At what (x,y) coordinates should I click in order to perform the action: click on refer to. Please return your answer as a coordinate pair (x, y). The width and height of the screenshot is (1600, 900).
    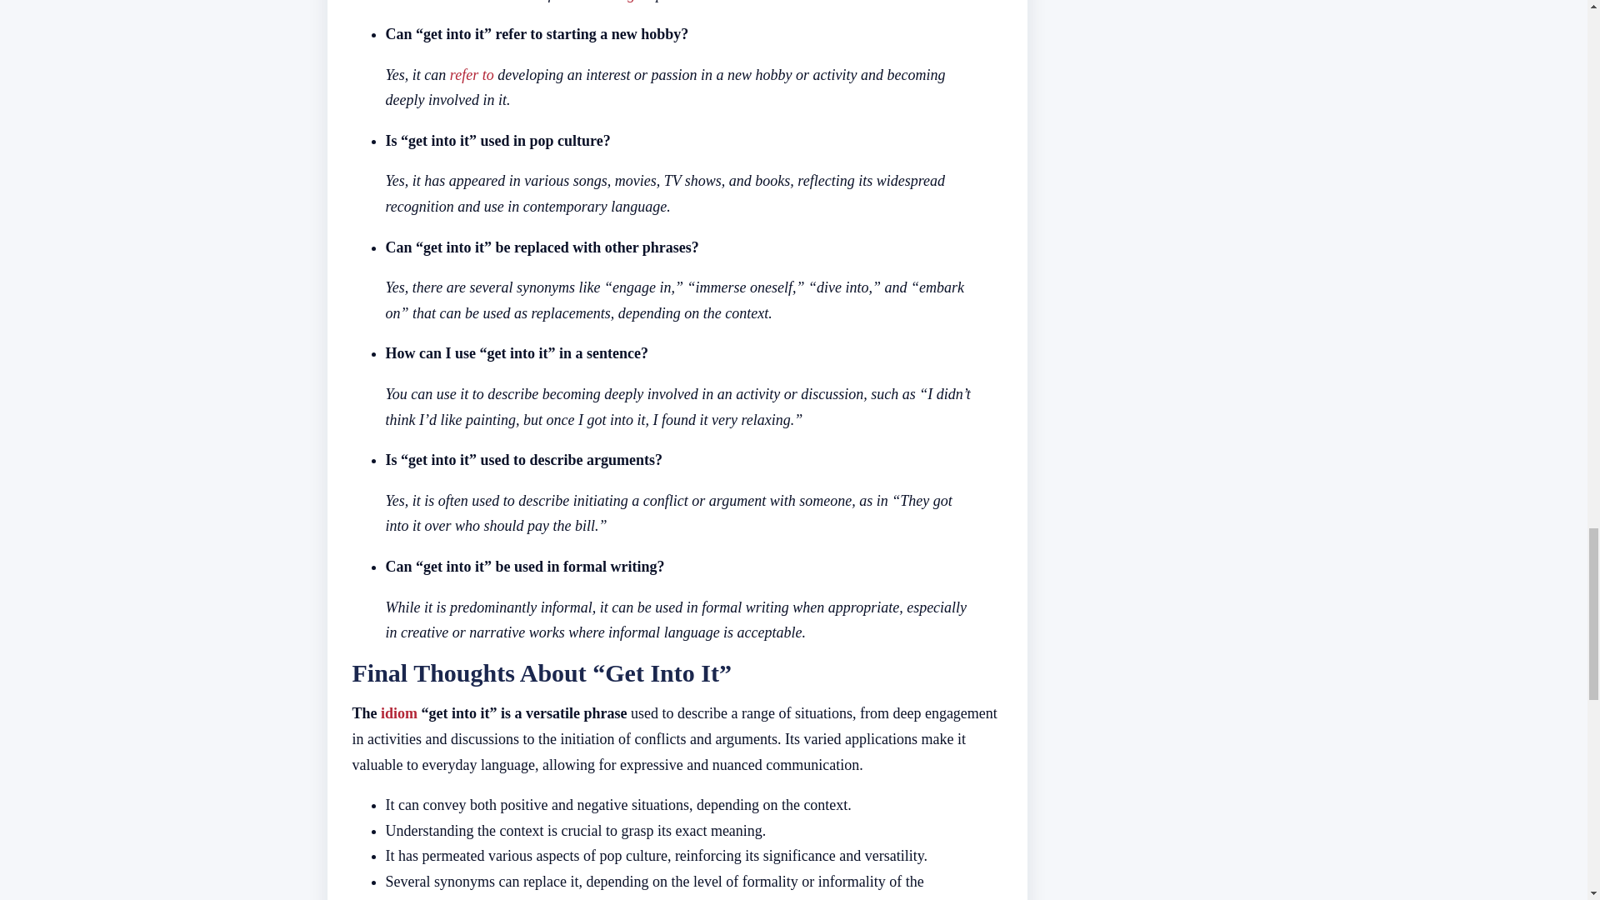
    Looking at the image, I should click on (472, 75).